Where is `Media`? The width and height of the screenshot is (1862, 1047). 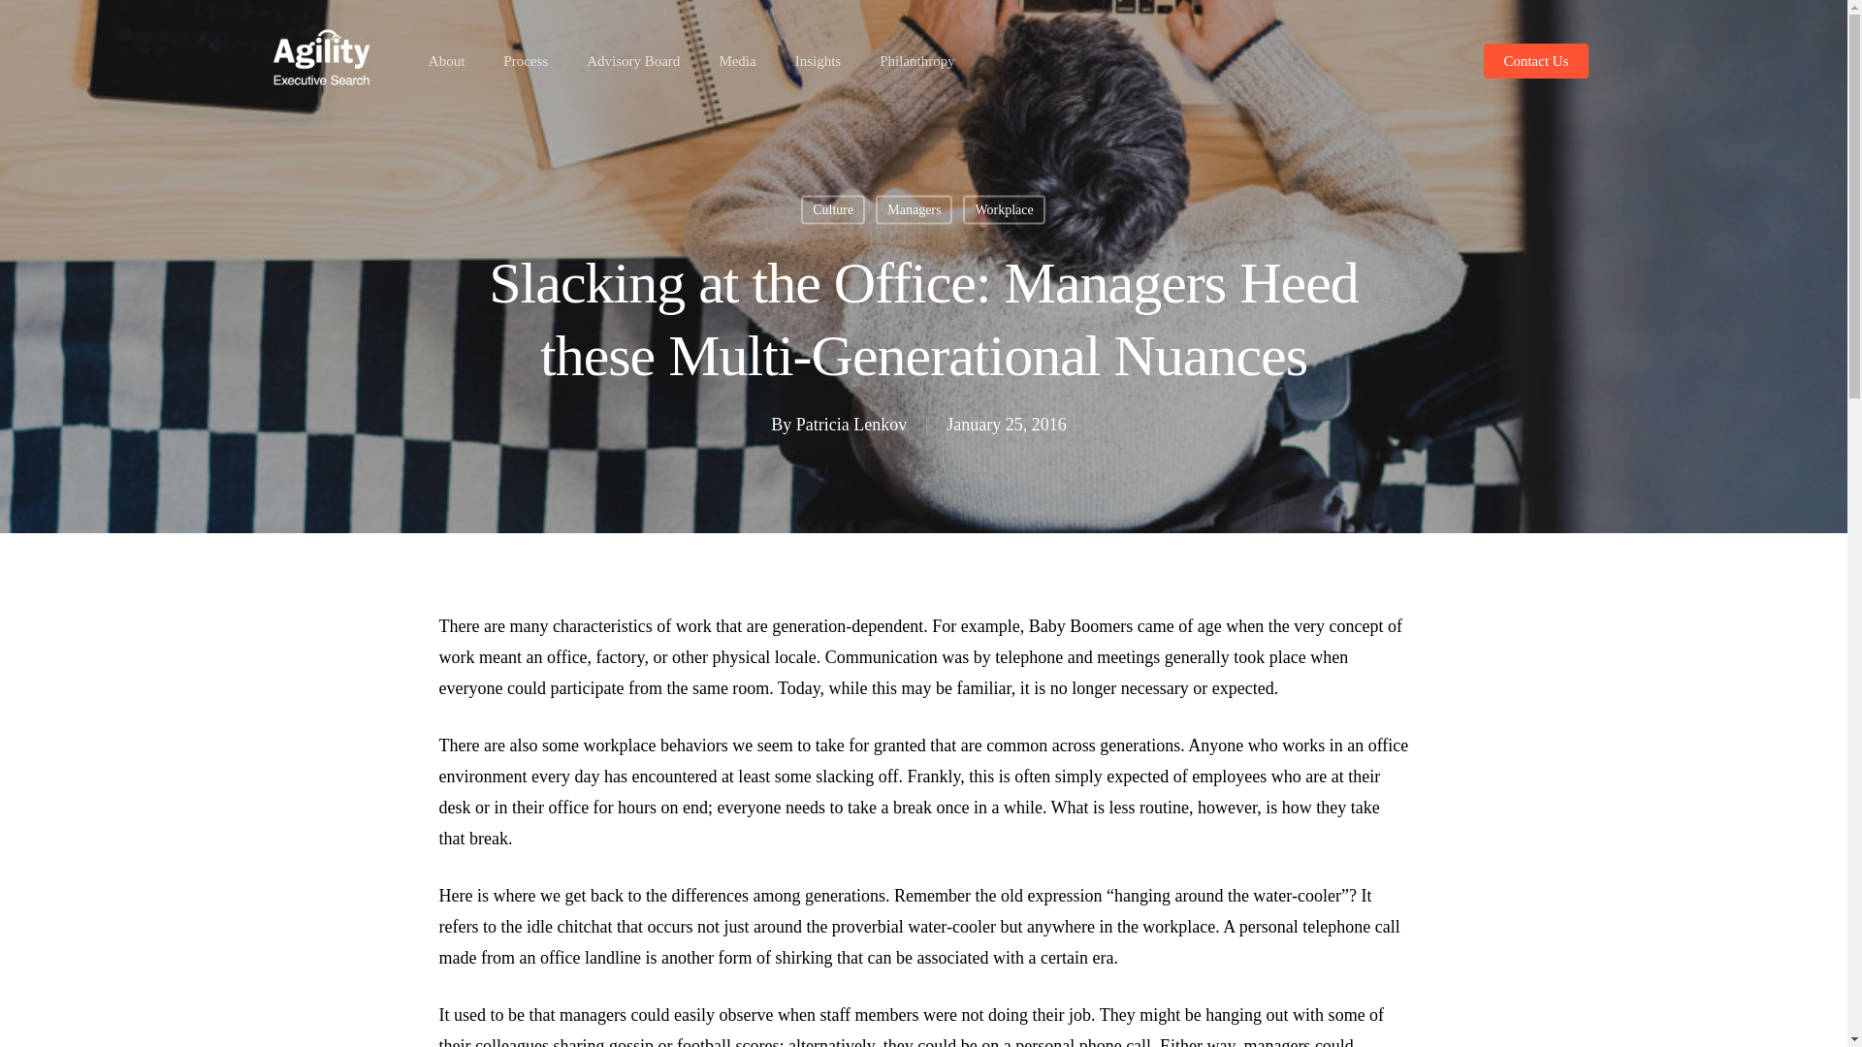 Media is located at coordinates (737, 60).